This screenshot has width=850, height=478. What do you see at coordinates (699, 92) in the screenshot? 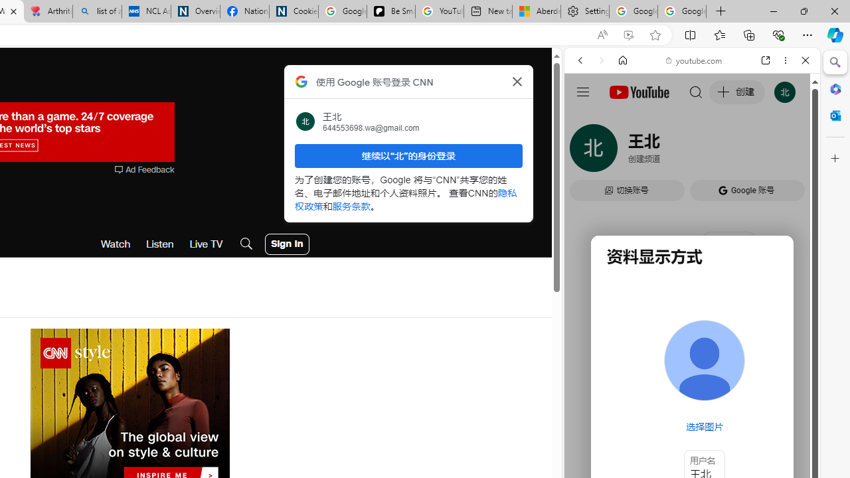
I see `Search the web` at bounding box center [699, 92].